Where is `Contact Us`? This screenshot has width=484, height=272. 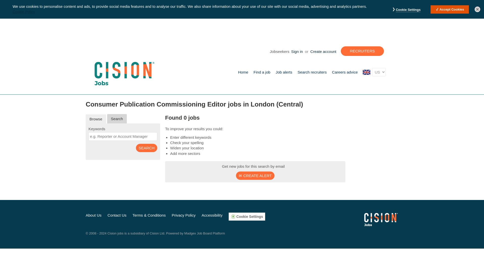 Contact Us is located at coordinates (117, 215).